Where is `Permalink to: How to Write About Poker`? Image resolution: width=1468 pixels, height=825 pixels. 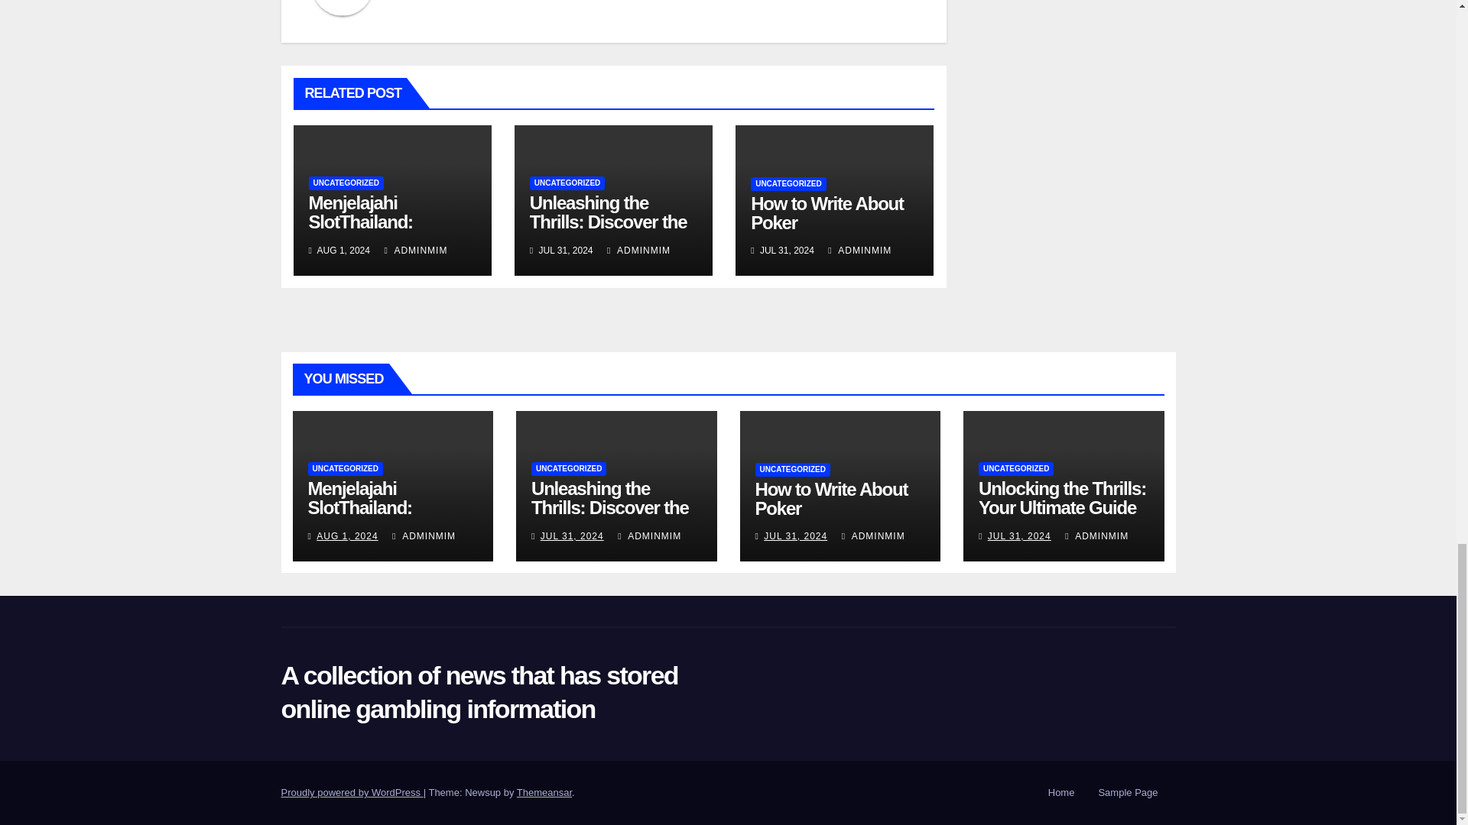
Permalink to: How to Write About Poker is located at coordinates (827, 212).